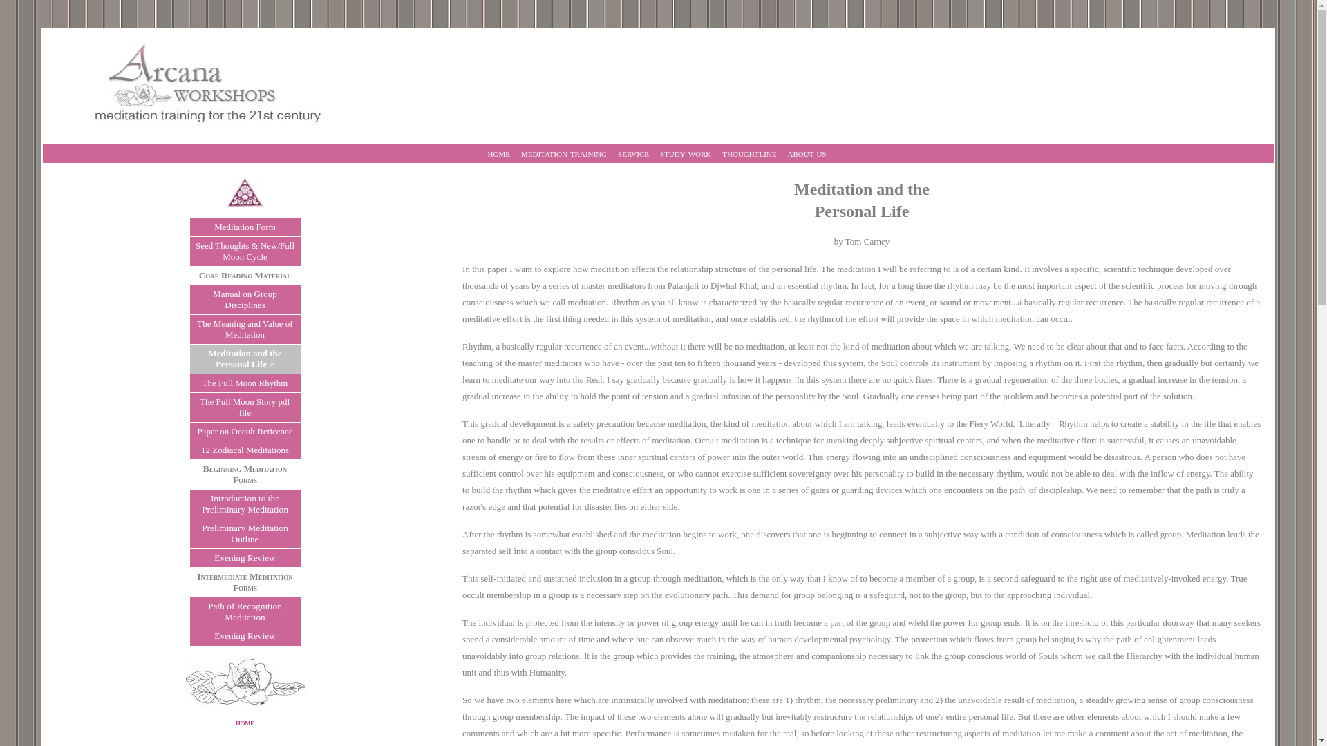  Describe the element at coordinates (244, 431) in the screenshot. I see `Paper on Occult Reticence` at that location.